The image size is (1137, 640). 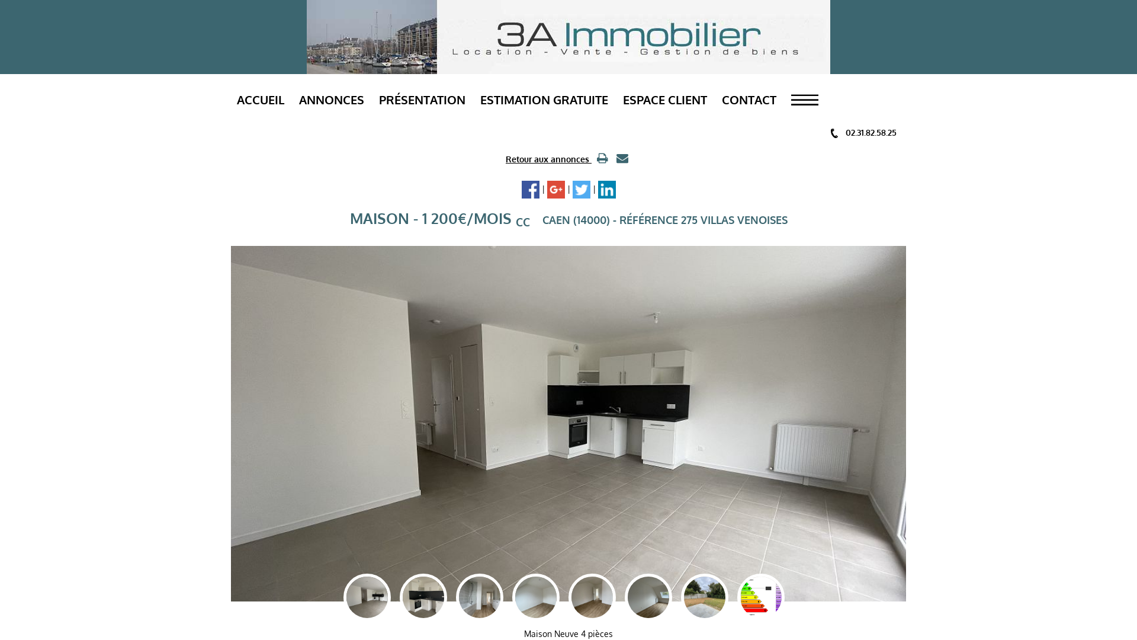 What do you see at coordinates (332, 100) in the screenshot?
I see `ANNONCES` at bounding box center [332, 100].